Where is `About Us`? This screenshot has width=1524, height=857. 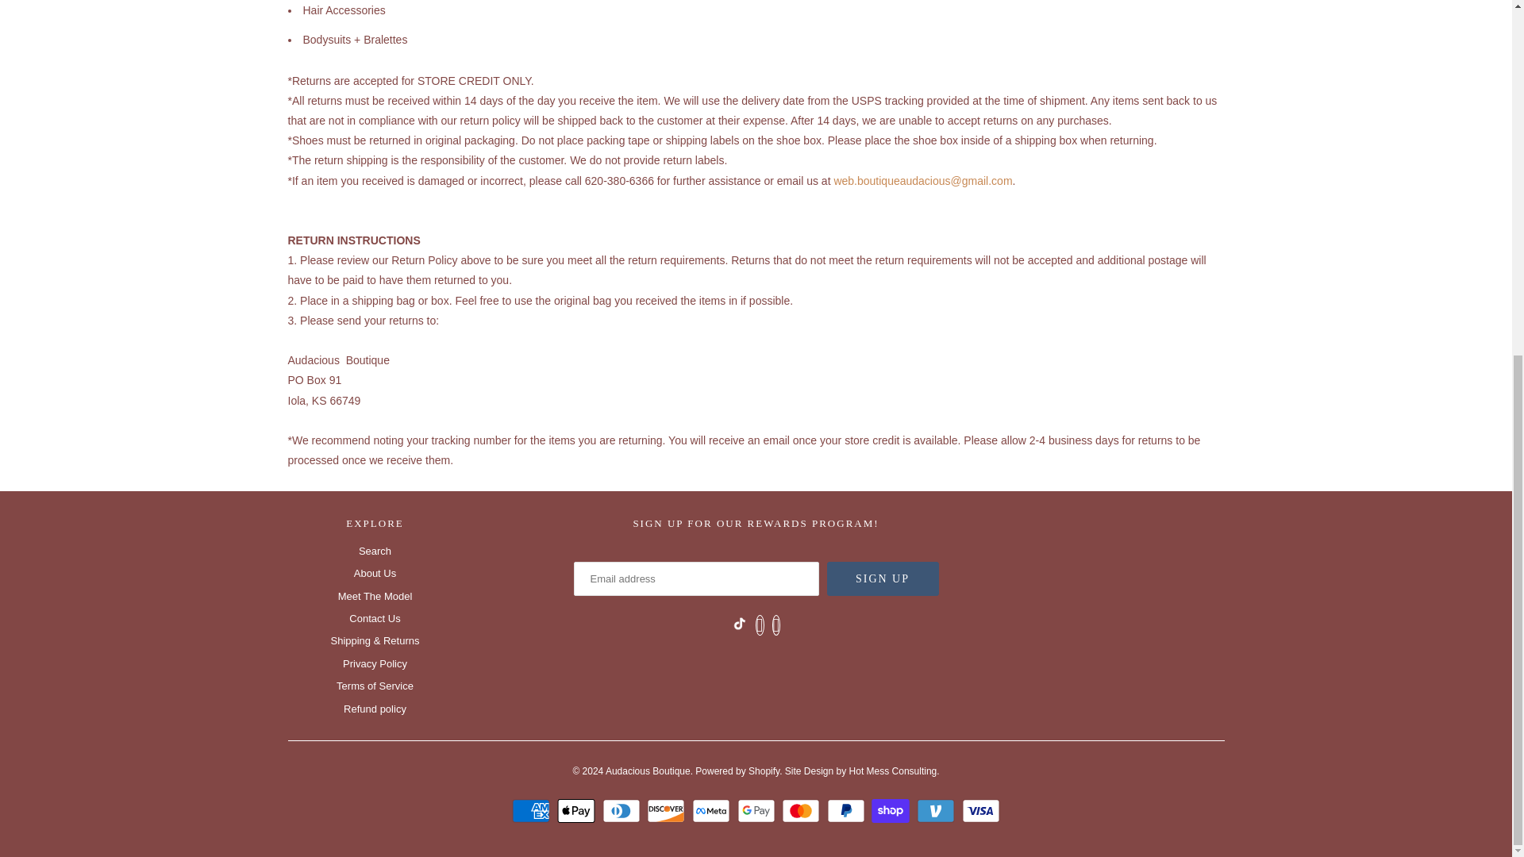
About Us is located at coordinates (375, 573).